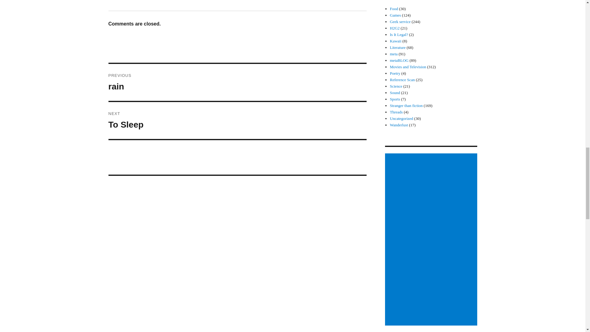 This screenshot has height=332, width=590. Describe the element at coordinates (400, 22) in the screenshot. I see `H2G2` at that location.